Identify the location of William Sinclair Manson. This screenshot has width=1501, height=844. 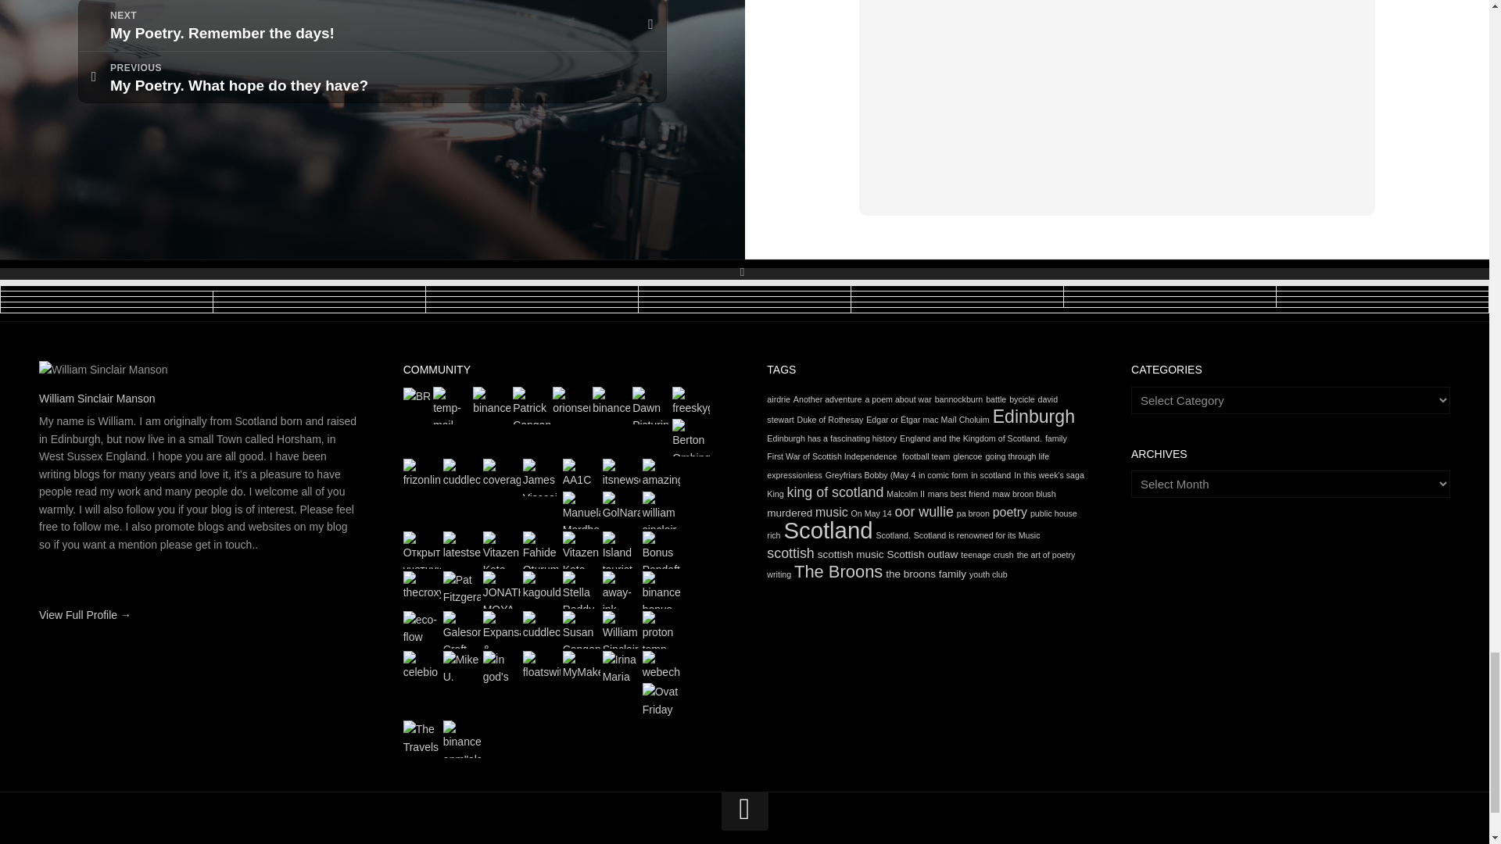
(97, 399).